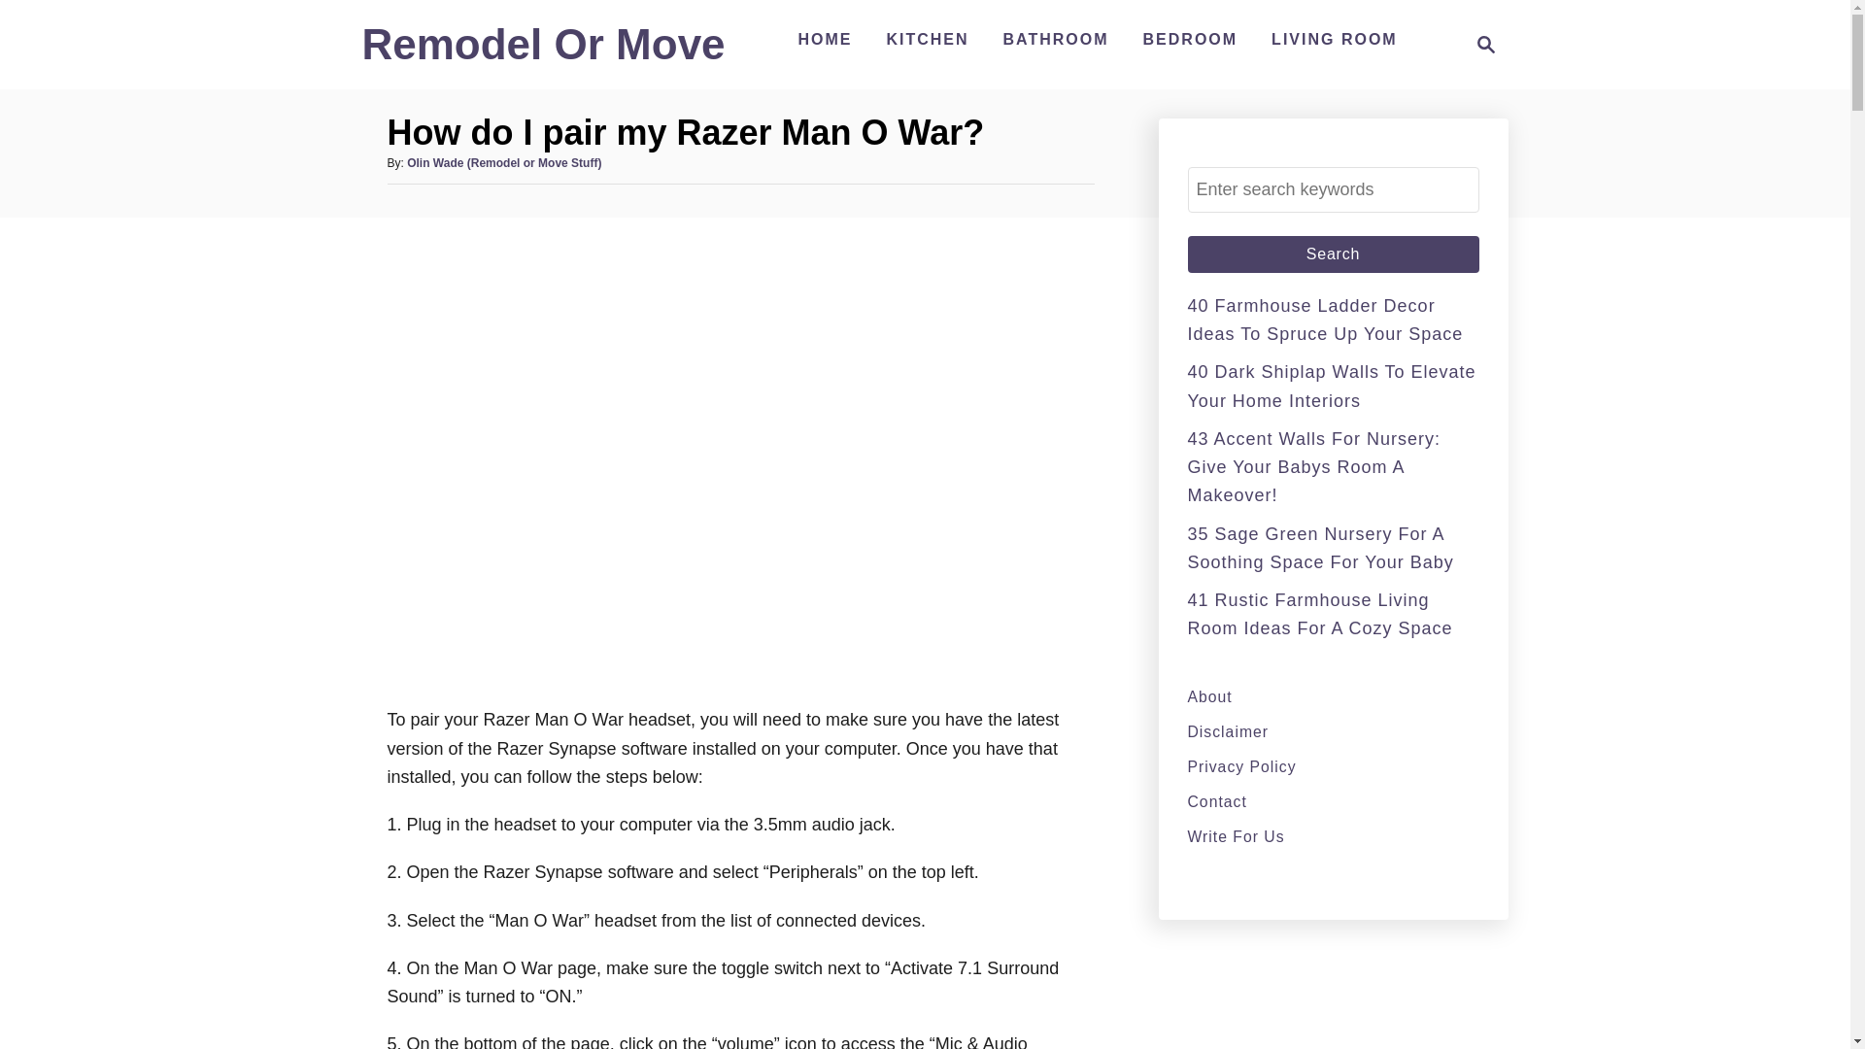  What do you see at coordinates (1333, 696) in the screenshot?
I see `HOME` at bounding box center [1333, 696].